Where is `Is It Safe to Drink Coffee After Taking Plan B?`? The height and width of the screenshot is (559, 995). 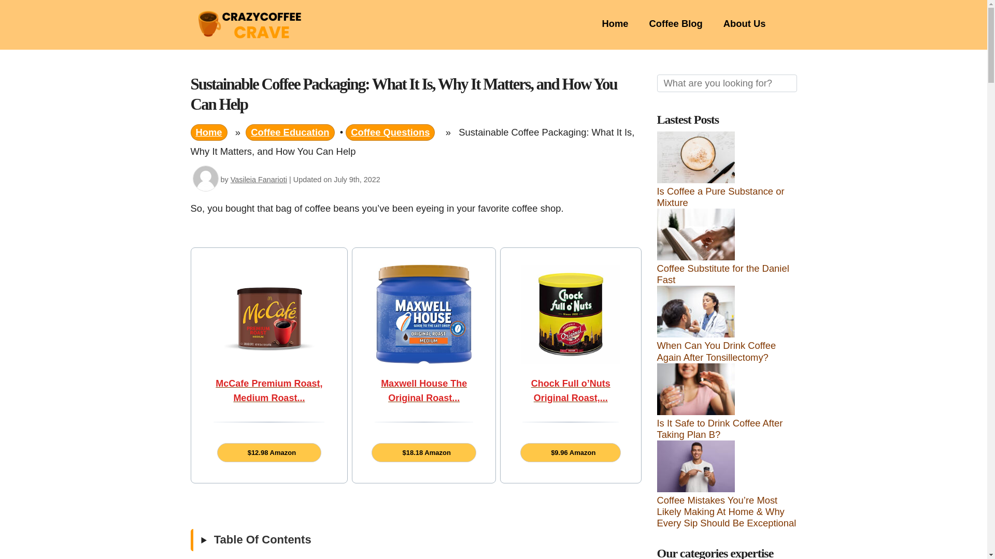
Is It Safe to Drink Coffee After Taking Plan B? is located at coordinates (720, 429).